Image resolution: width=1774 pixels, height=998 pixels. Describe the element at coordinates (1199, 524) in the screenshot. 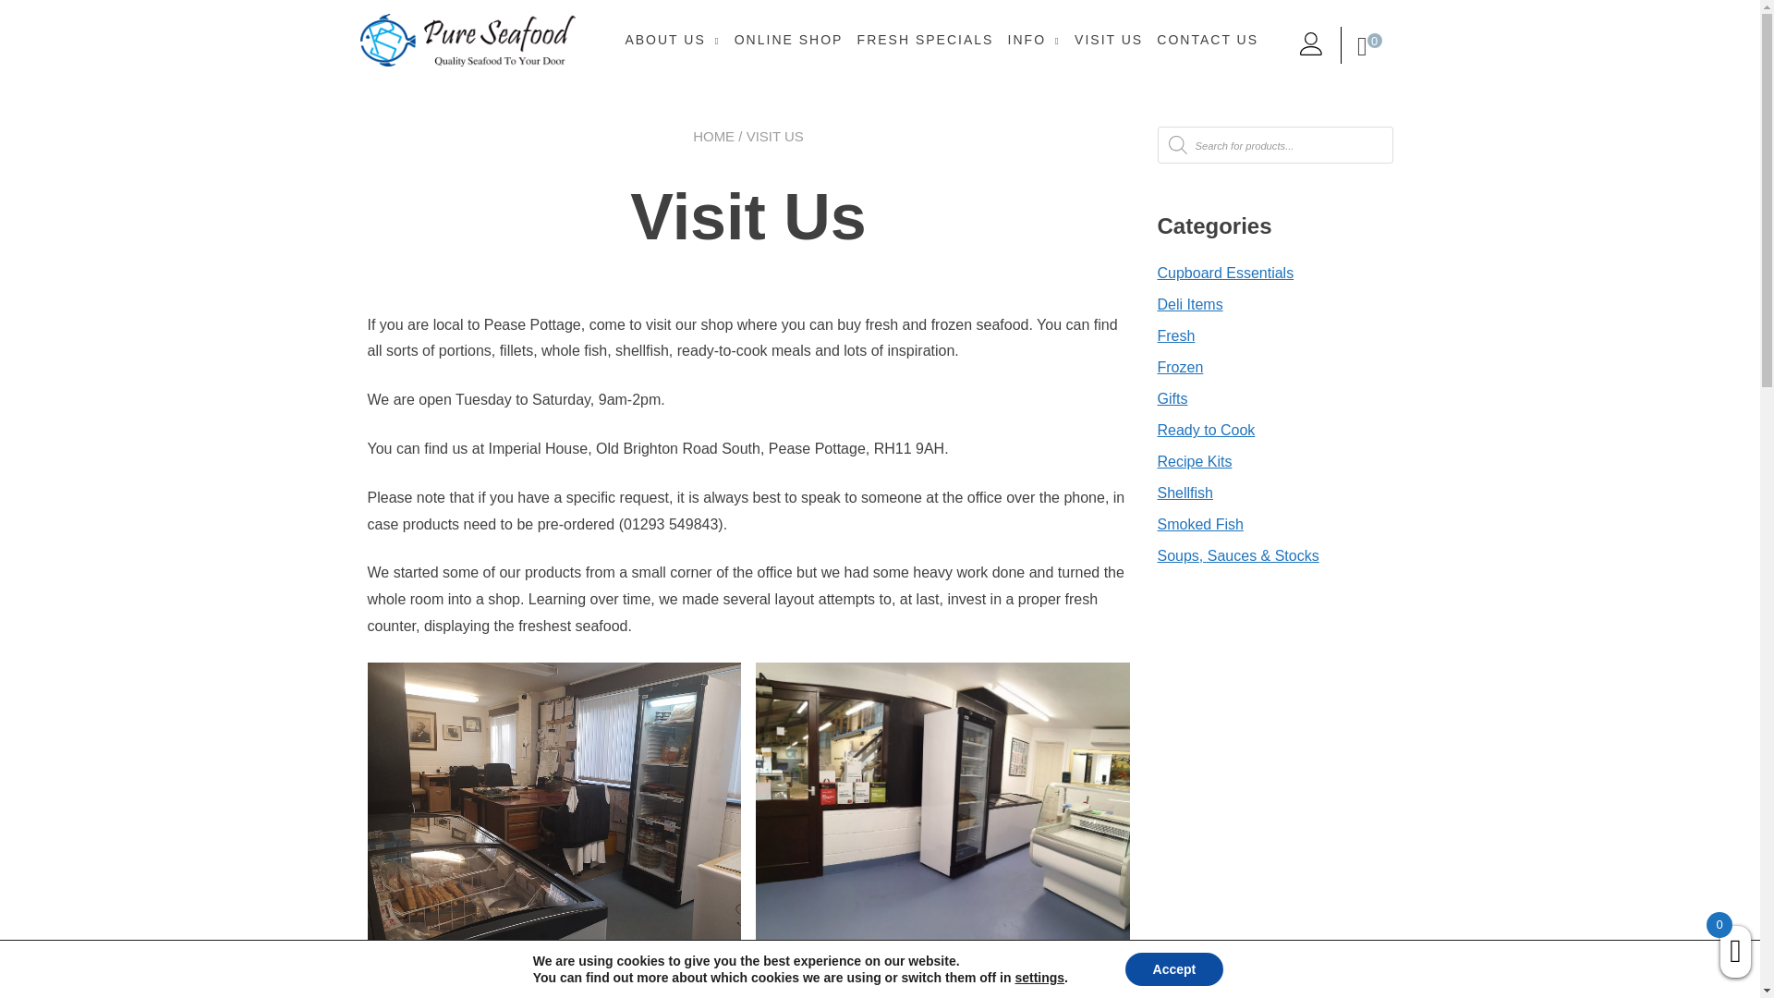

I see `Smoked Fish` at that location.